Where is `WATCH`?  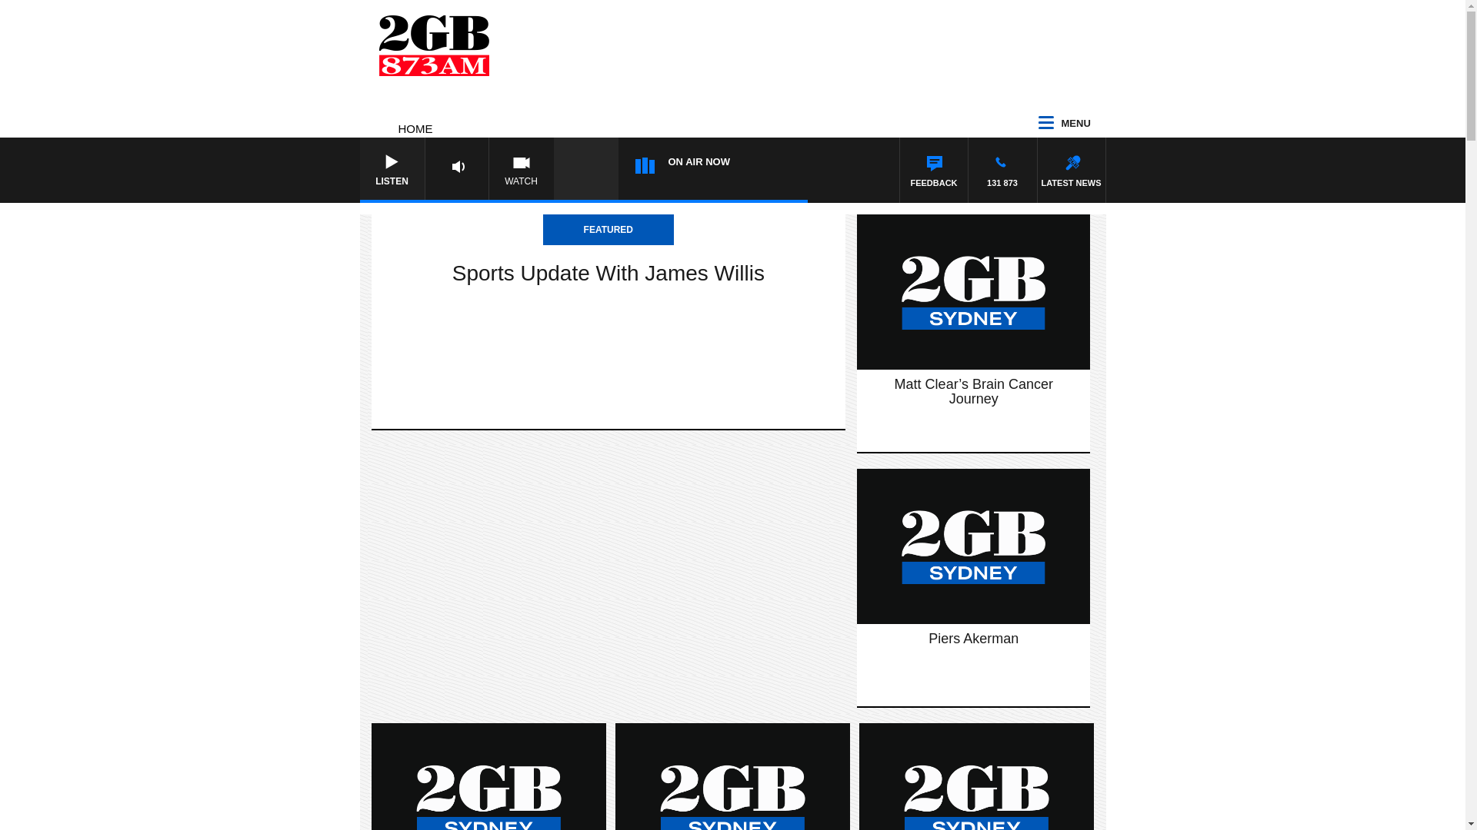
WATCH is located at coordinates (522, 171).